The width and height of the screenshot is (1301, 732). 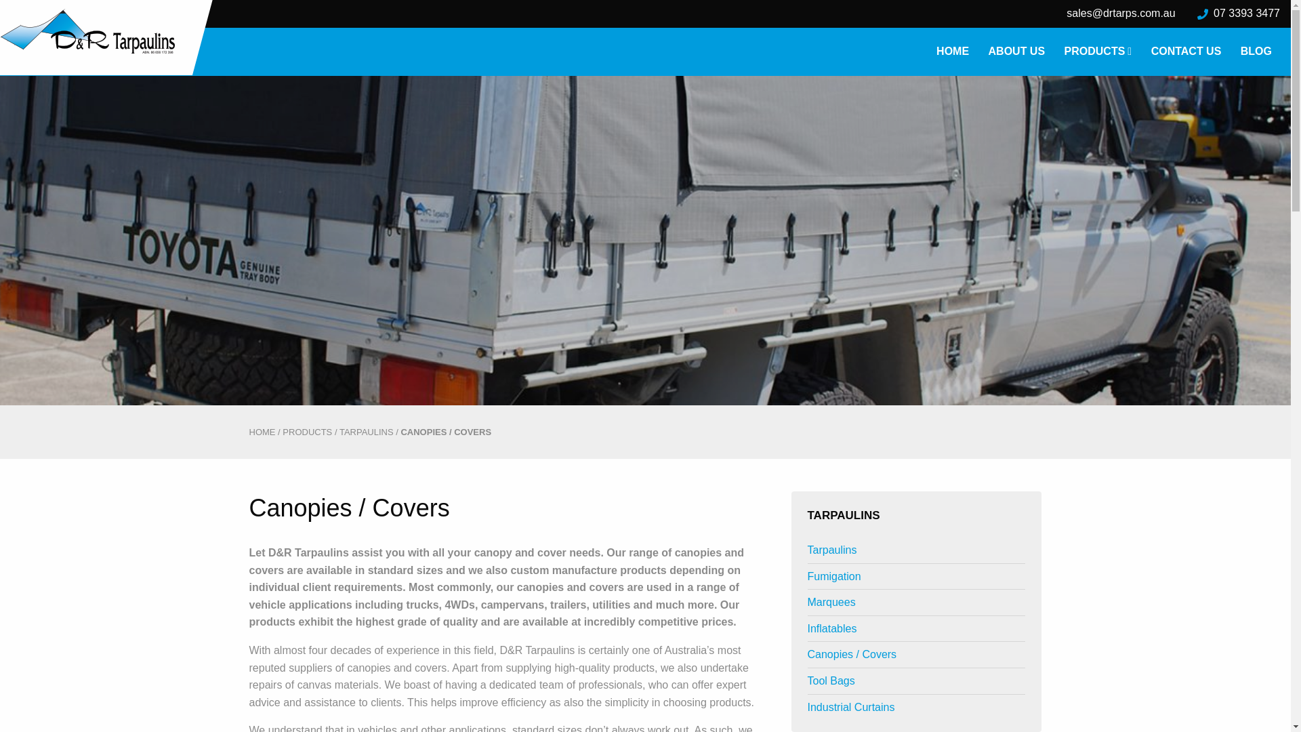 I want to click on PRODUCTS, so click(x=1098, y=52).